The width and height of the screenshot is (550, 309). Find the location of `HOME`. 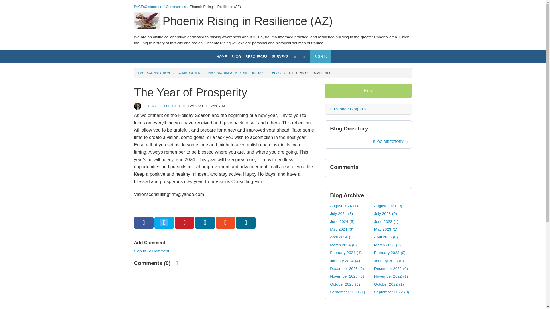

HOME is located at coordinates (222, 57).